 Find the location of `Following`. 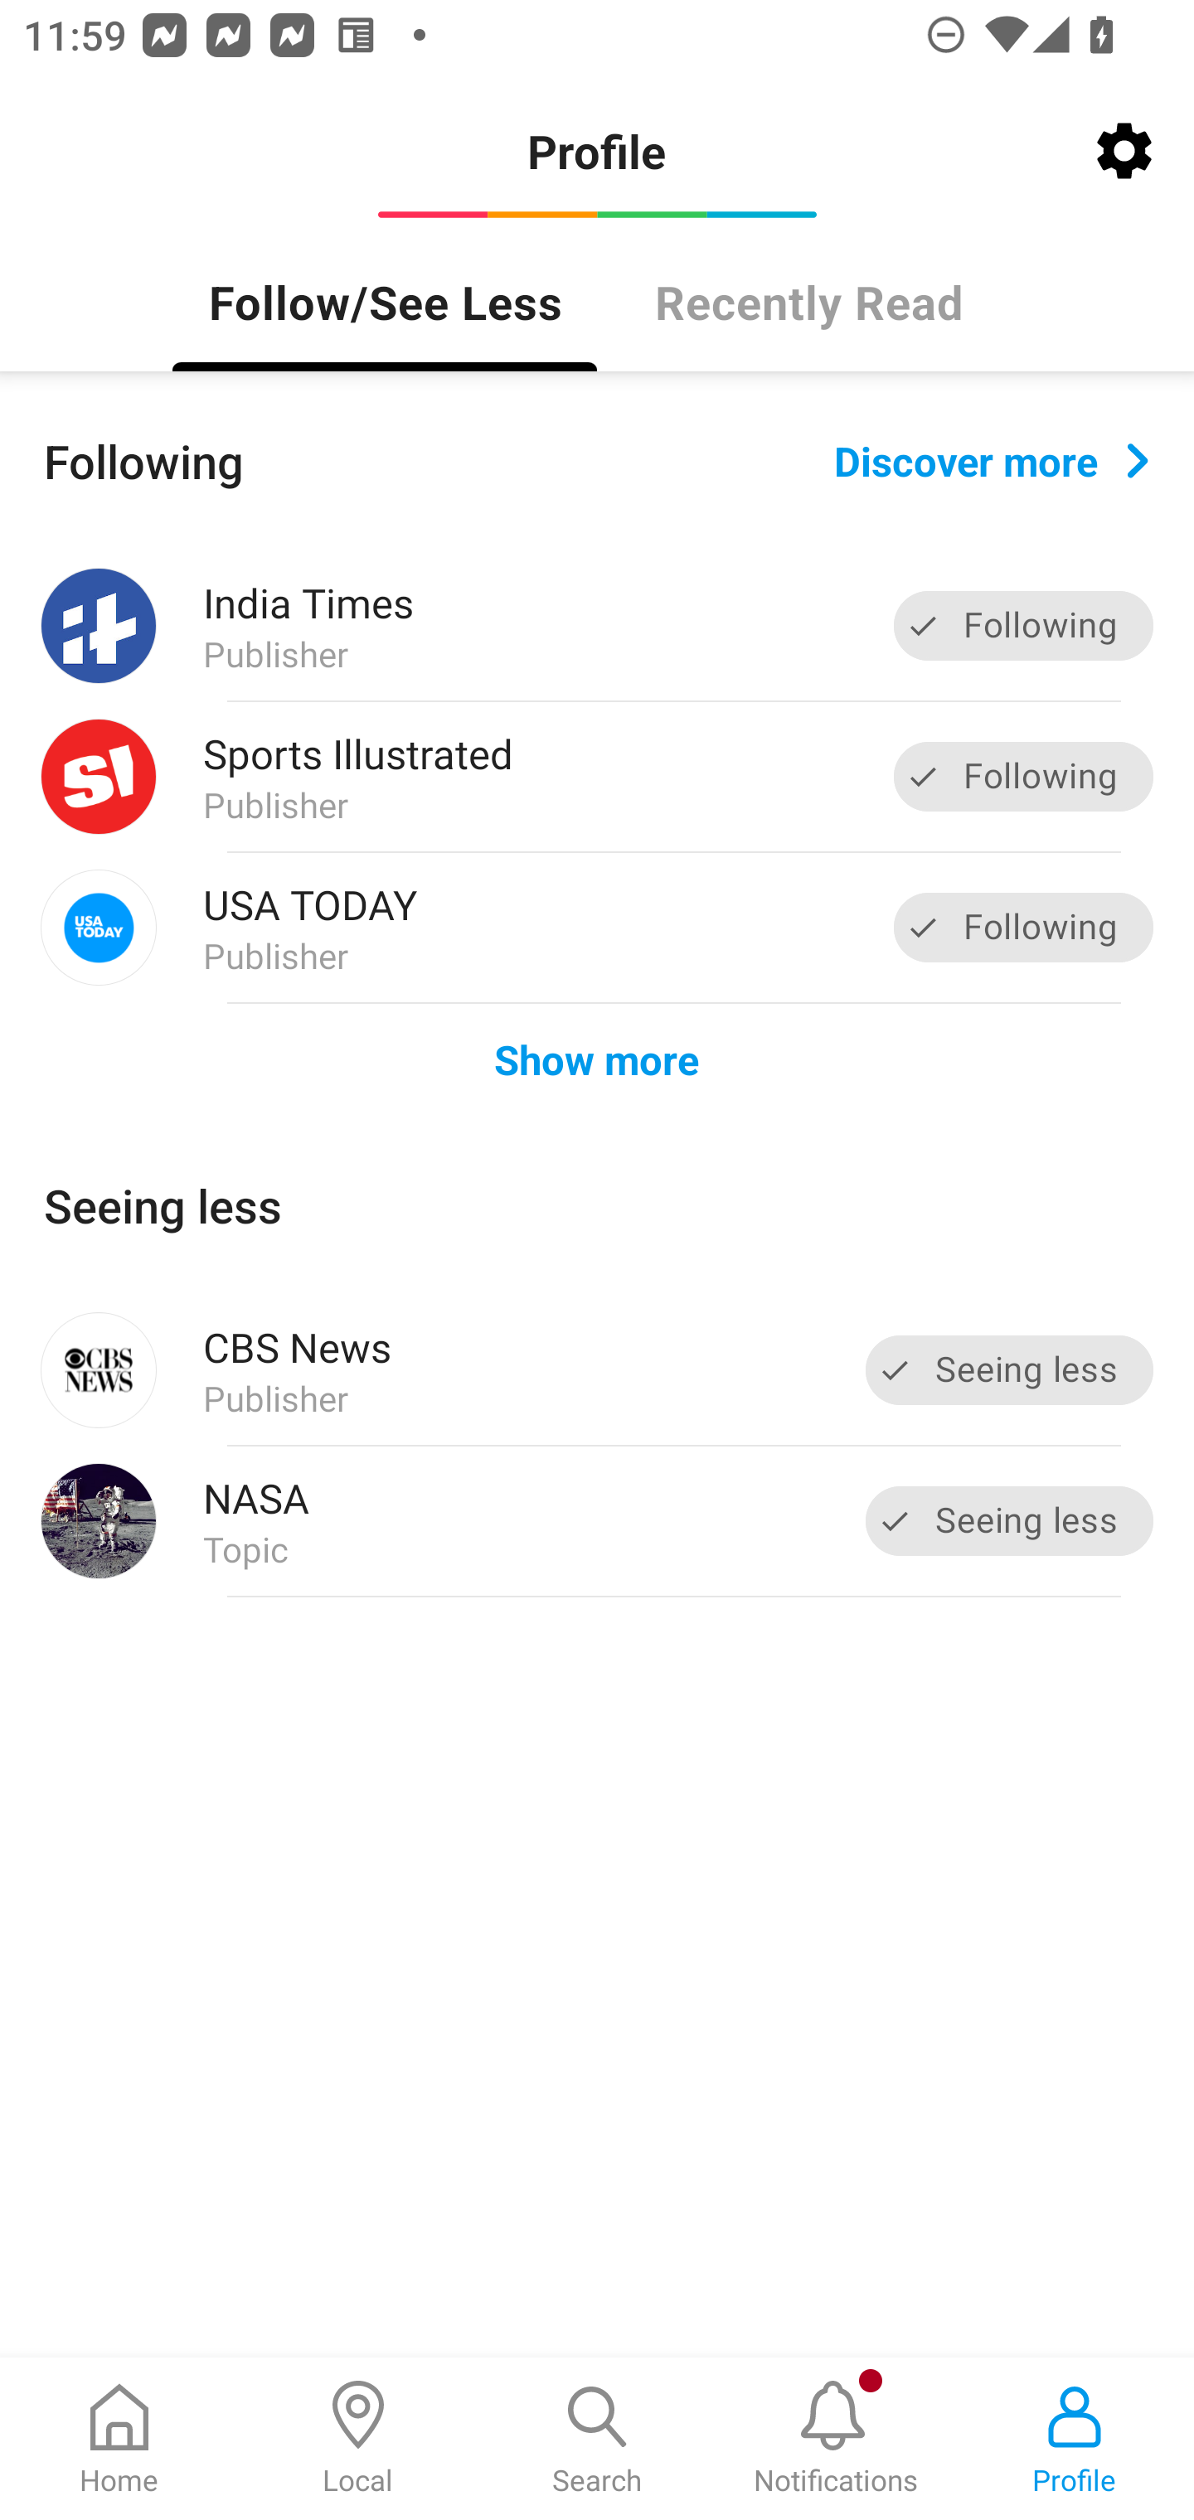

Following is located at coordinates (1023, 776).